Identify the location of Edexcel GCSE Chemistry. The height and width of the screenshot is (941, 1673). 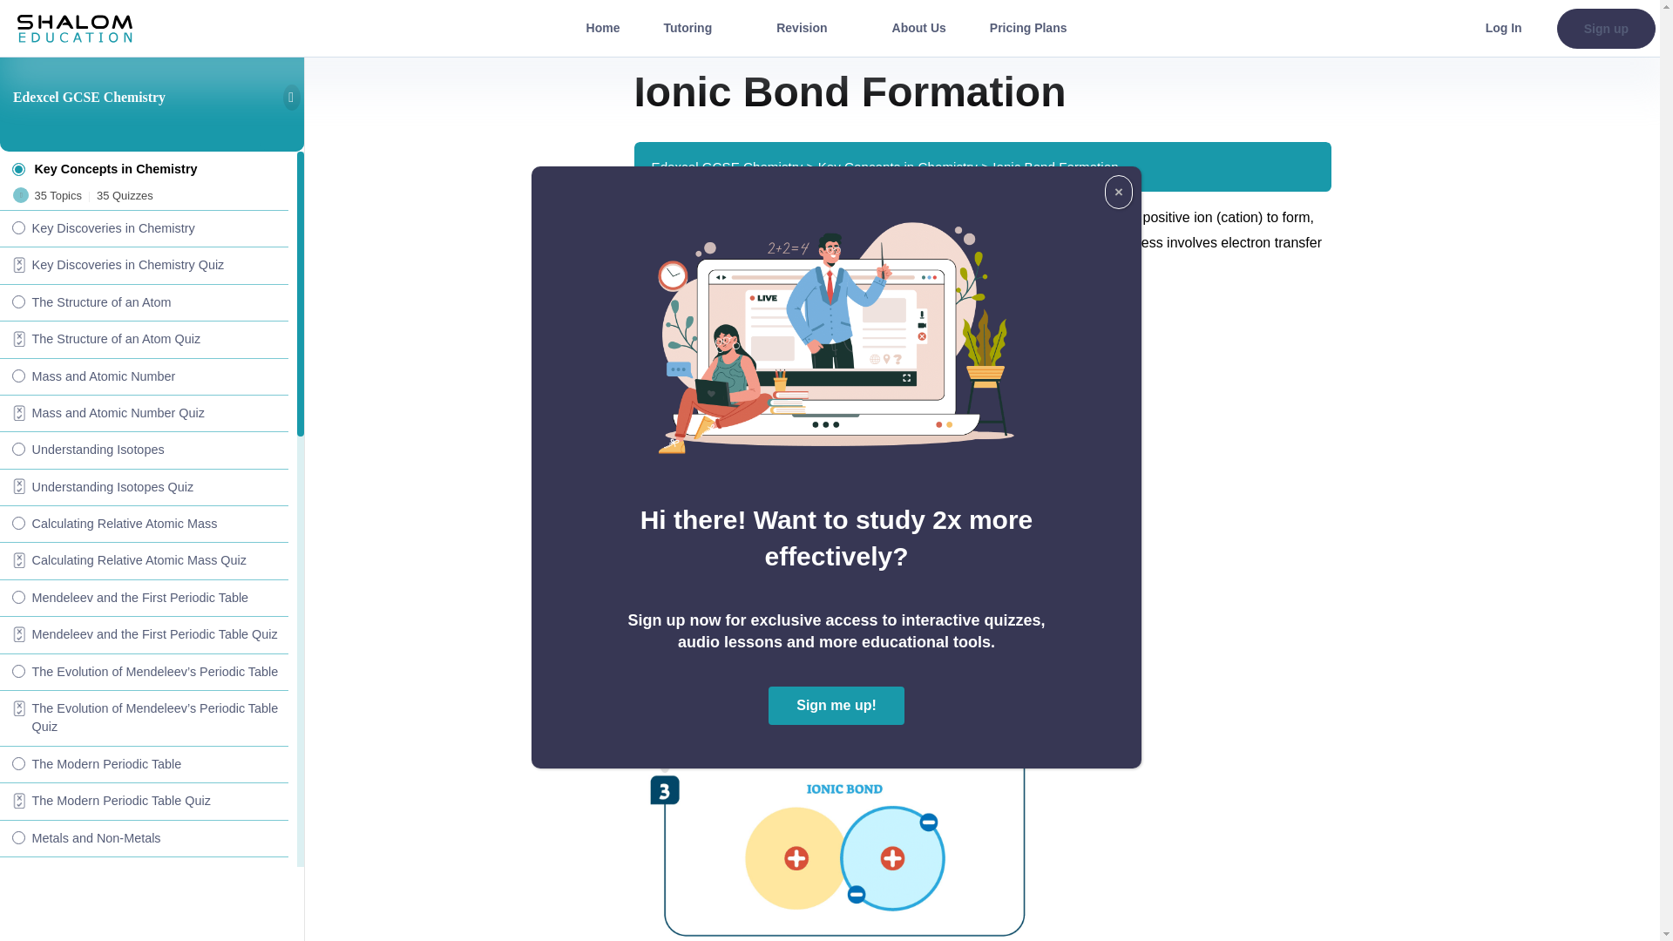
(89, 96).